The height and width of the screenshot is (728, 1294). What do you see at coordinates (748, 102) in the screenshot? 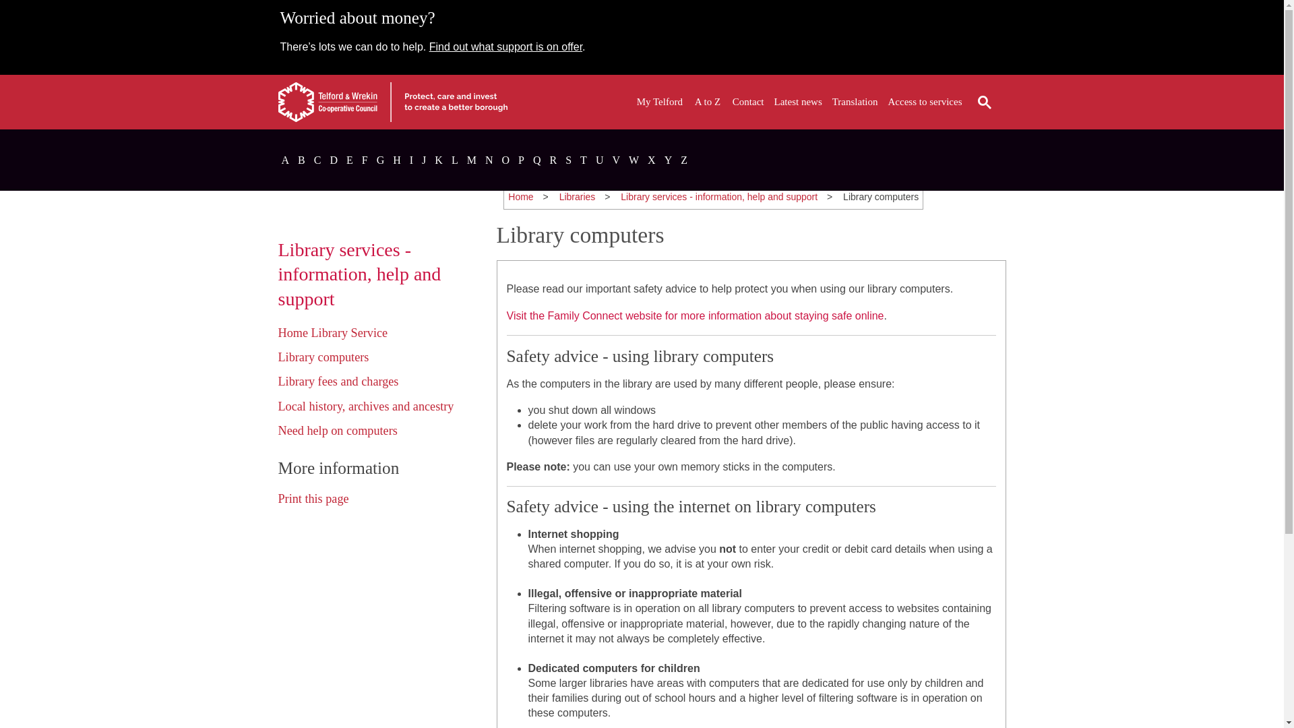
I see `Contact` at bounding box center [748, 102].